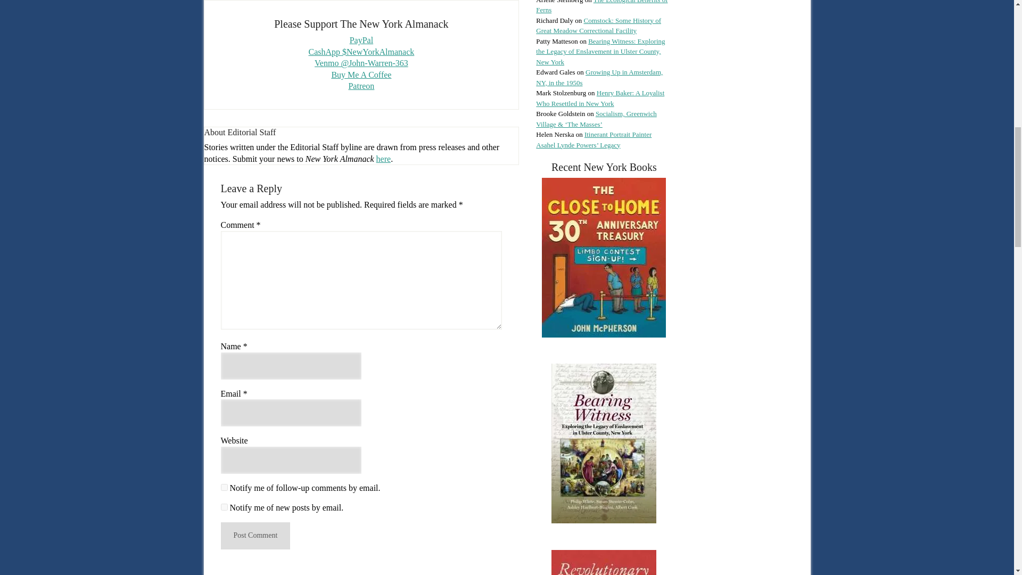 This screenshot has width=1022, height=575. What do you see at coordinates (361, 75) in the screenshot?
I see `Buy Me A Coffee` at bounding box center [361, 75].